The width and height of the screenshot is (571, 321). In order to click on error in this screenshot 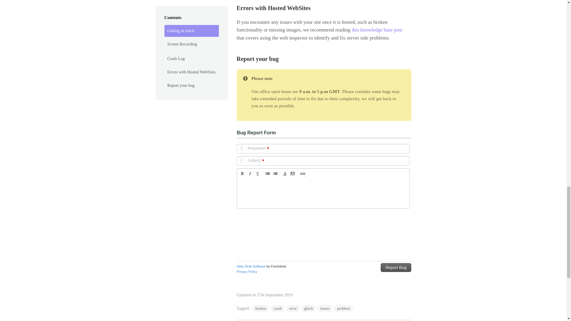, I will do `click(293, 308)`.